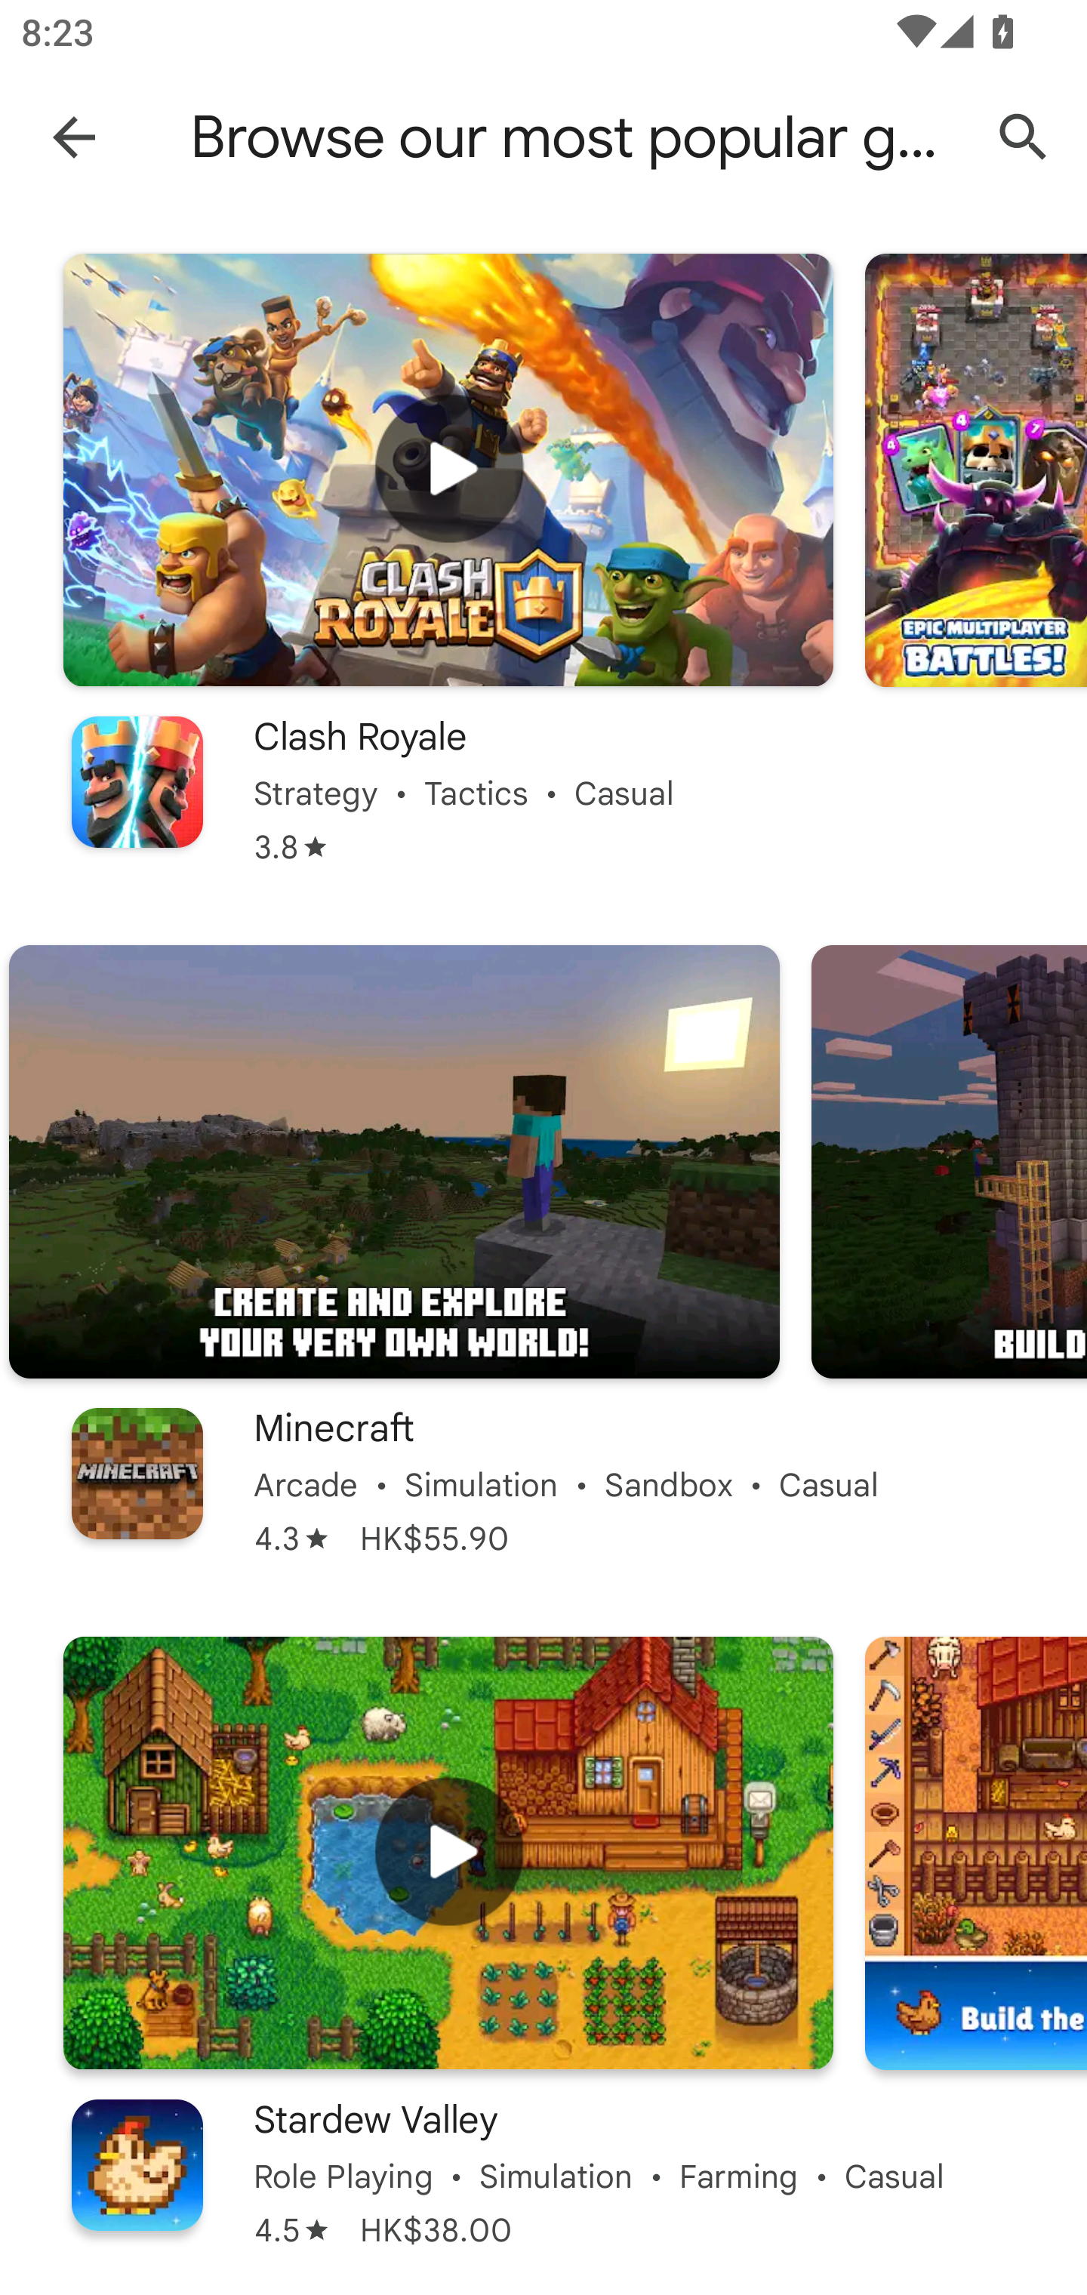  What do you see at coordinates (394, 1163) in the screenshot?
I see `Screenshot "1" of "8"` at bounding box center [394, 1163].